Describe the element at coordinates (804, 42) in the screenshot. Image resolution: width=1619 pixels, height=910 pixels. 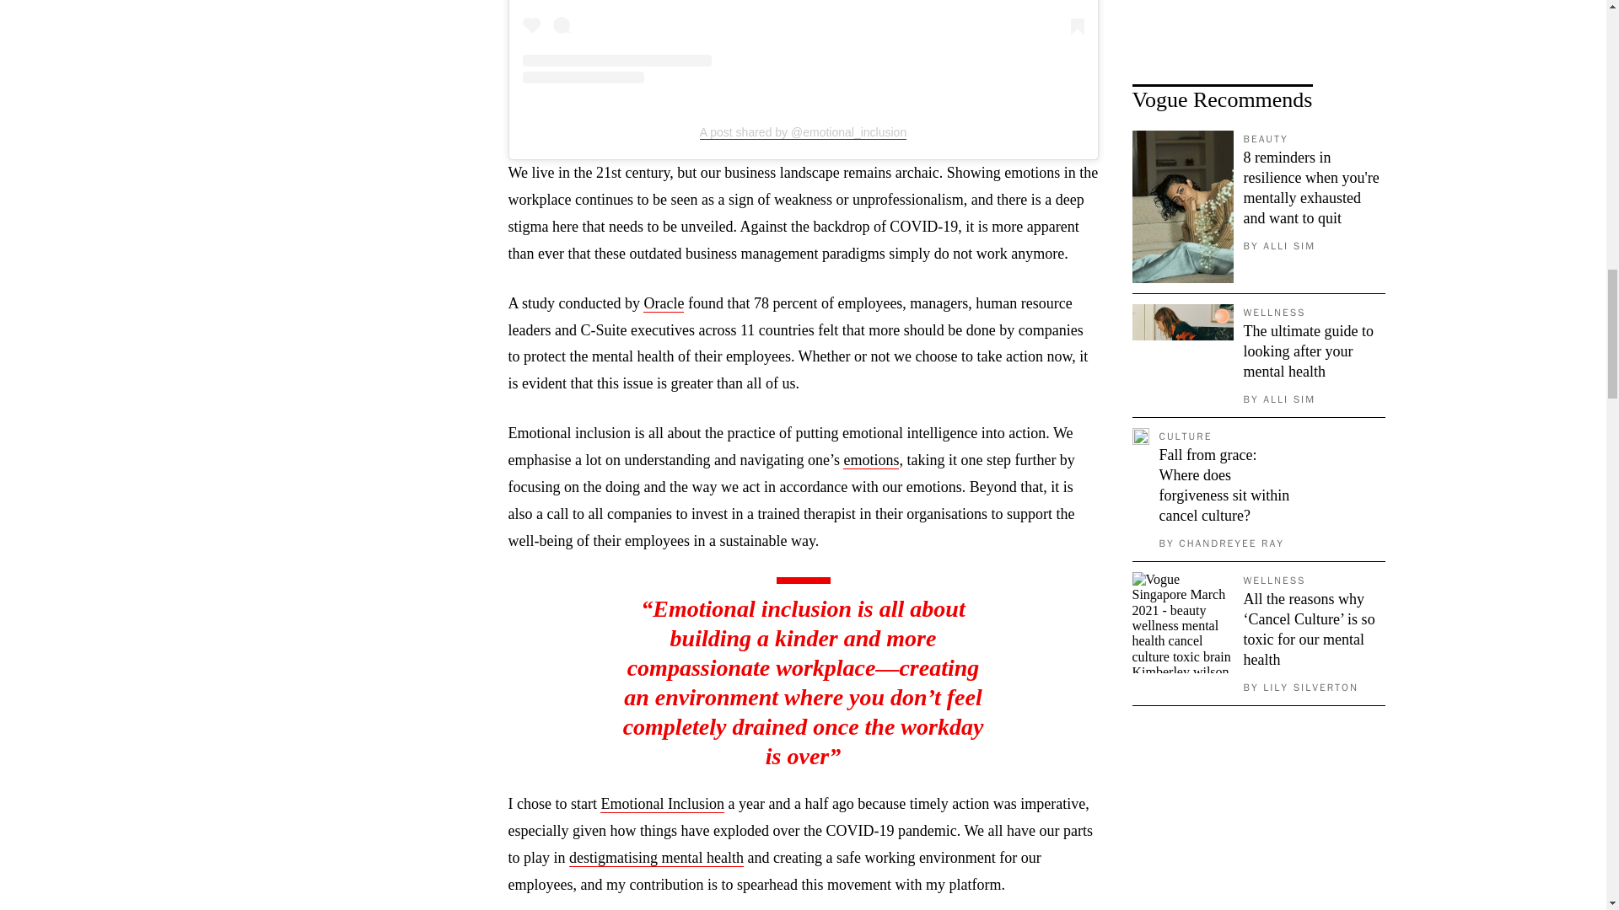
I see `View this post on Instagram` at that location.